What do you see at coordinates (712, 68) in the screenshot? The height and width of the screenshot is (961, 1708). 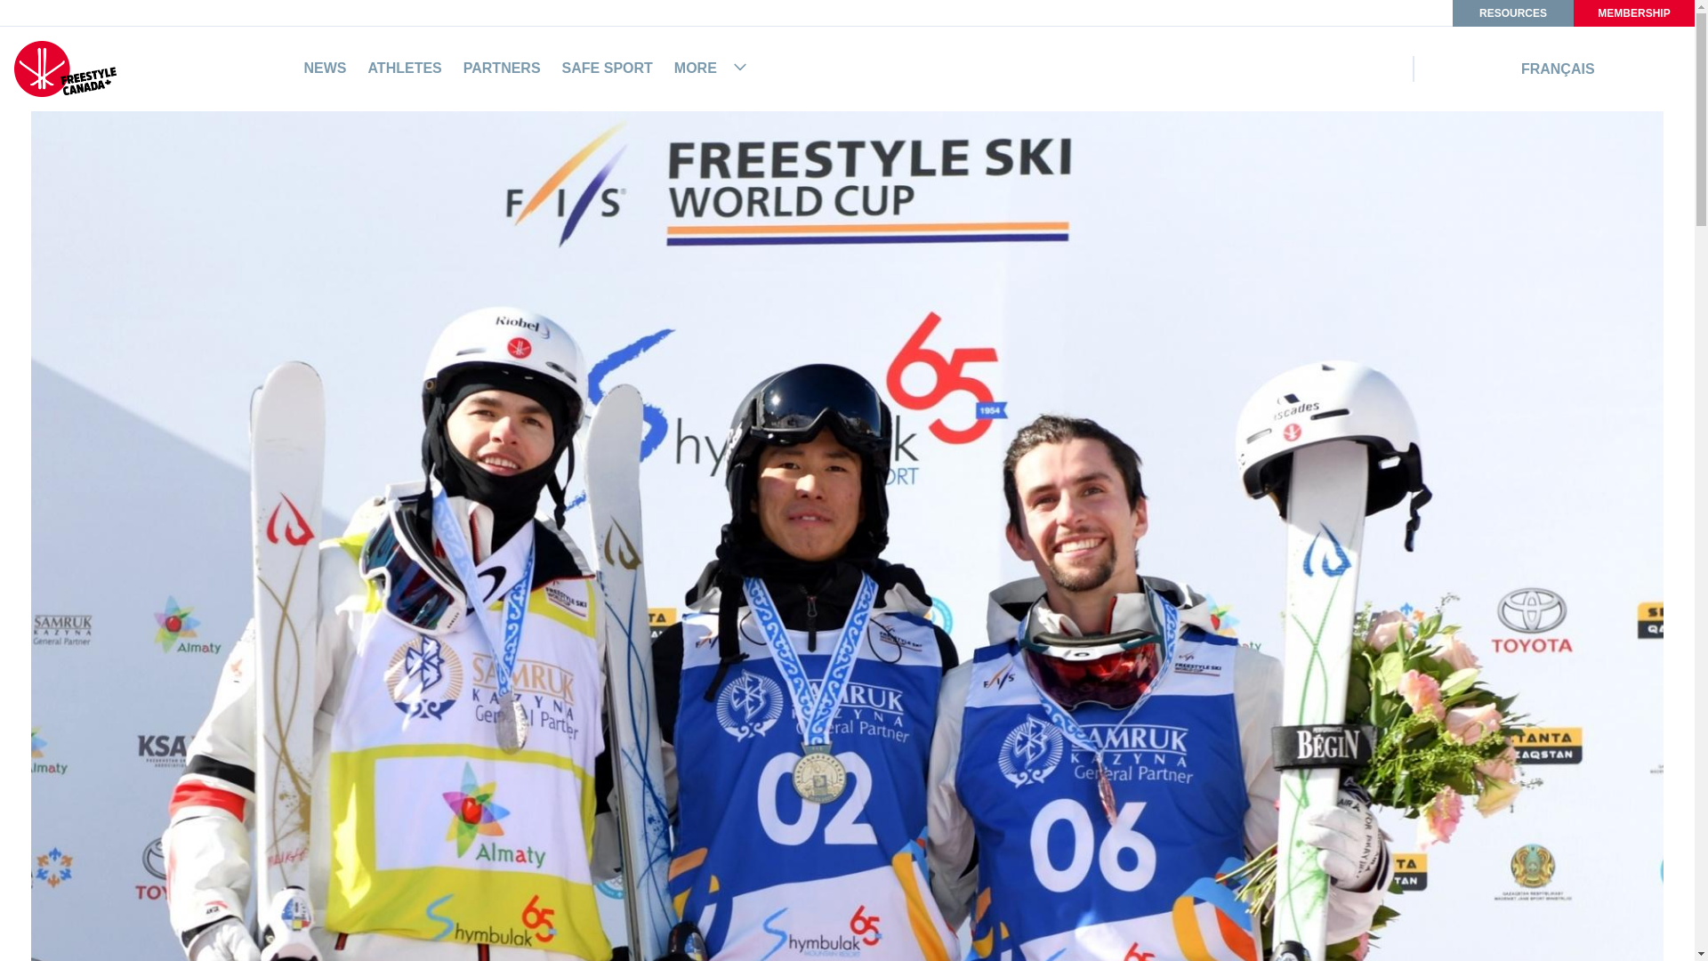 I see `MORE` at bounding box center [712, 68].